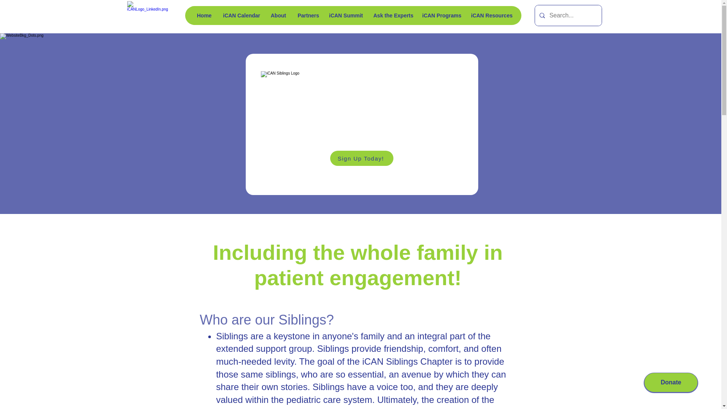 This screenshot has width=727, height=409. I want to click on iCAN Calendar, so click(240, 15).